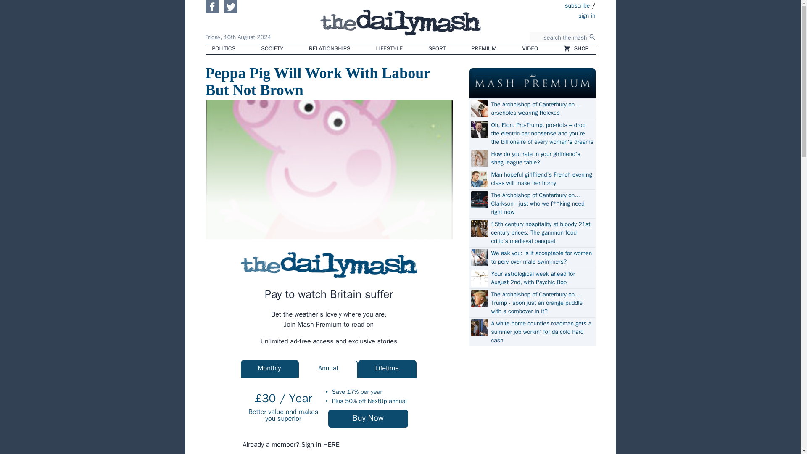 The image size is (807, 454). What do you see at coordinates (538, 15) in the screenshot?
I see `sign in` at bounding box center [538, 15].